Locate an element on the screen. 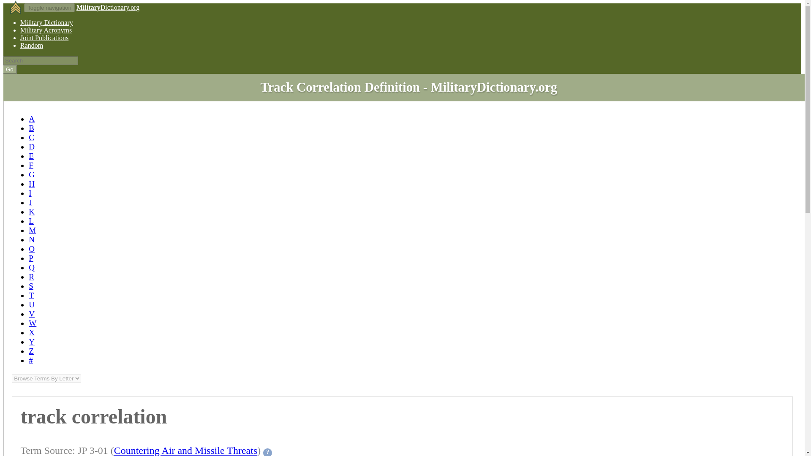  Random is located at coordinates (31, 45).